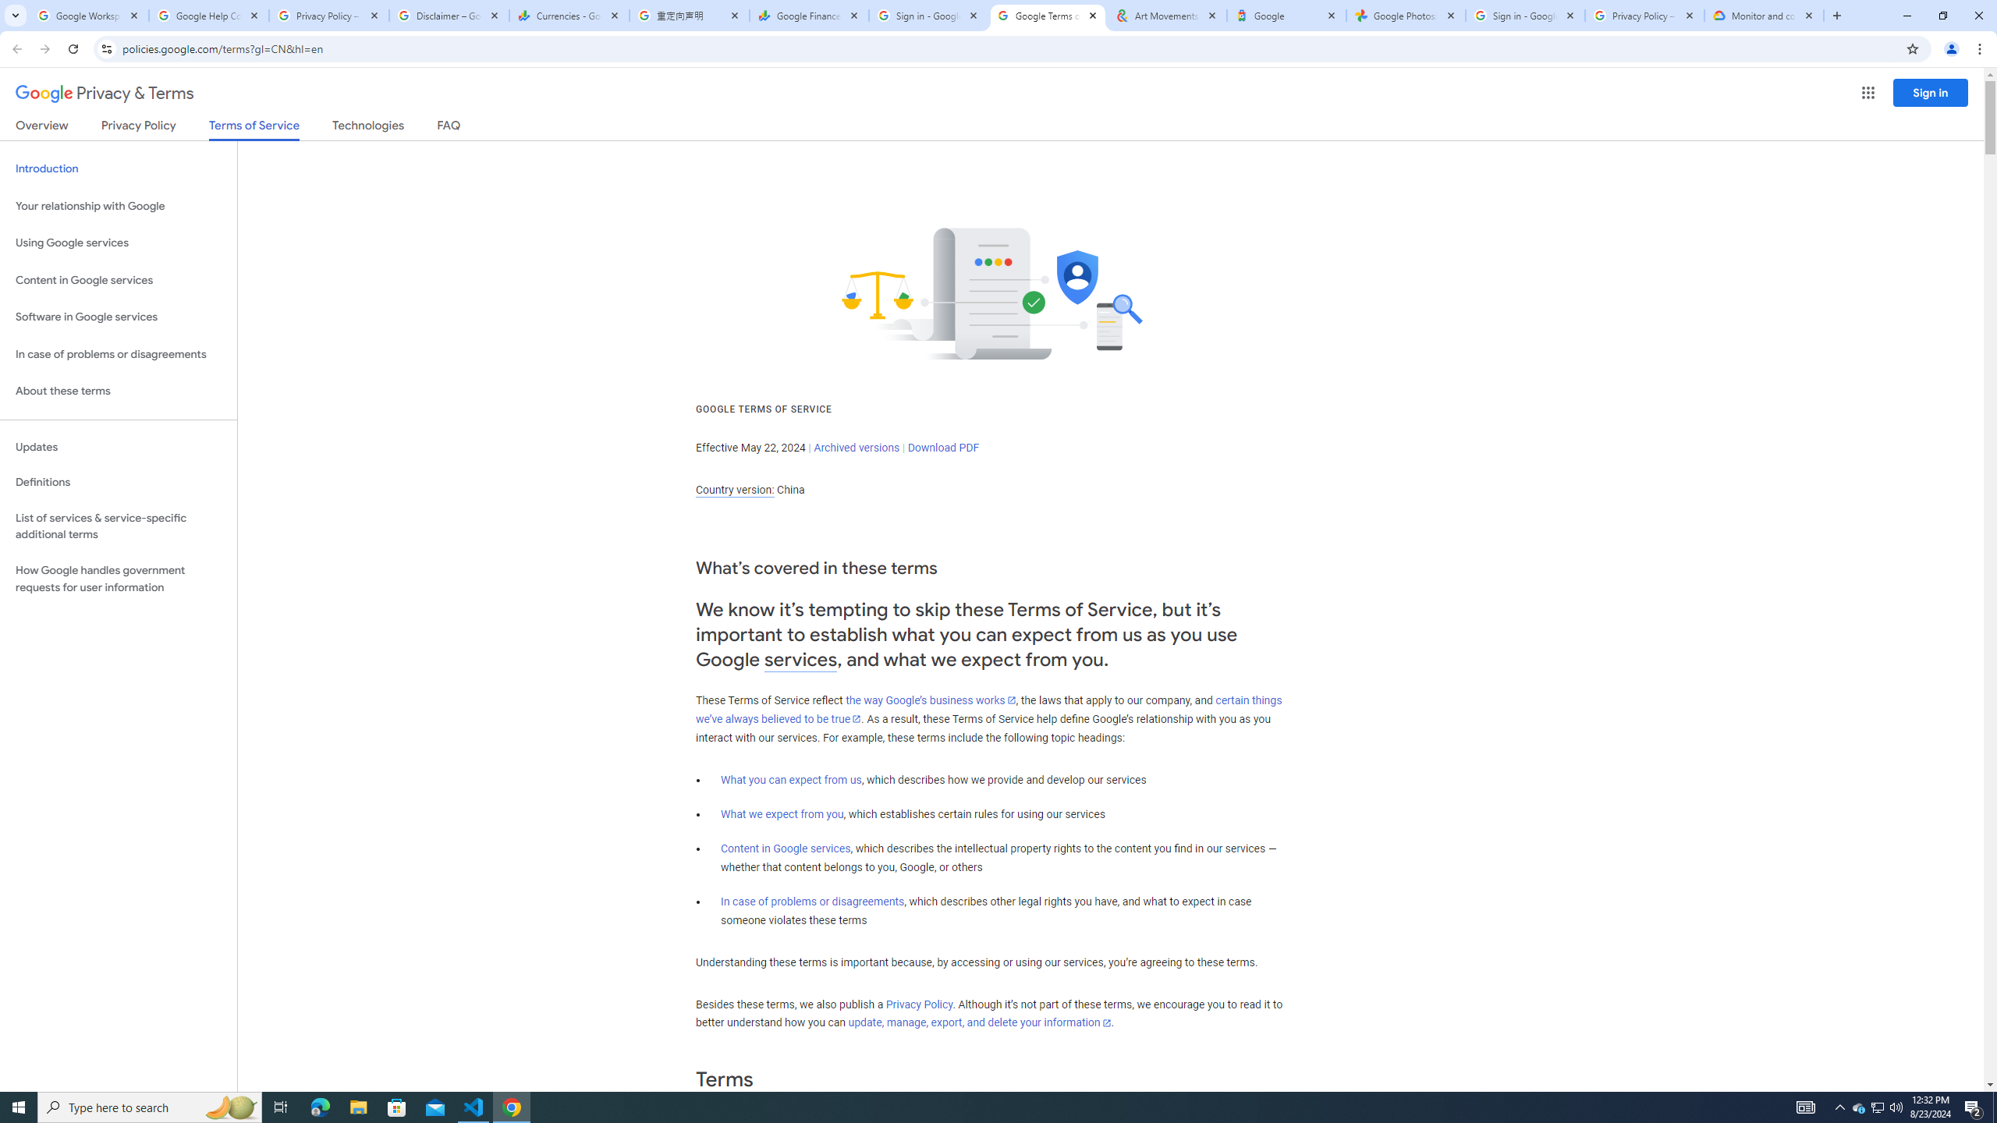  What do you see at coordinates (89, 16) in the screenshot?
I see `Google Workspace Admin Community` at bounding box center [89, 16].